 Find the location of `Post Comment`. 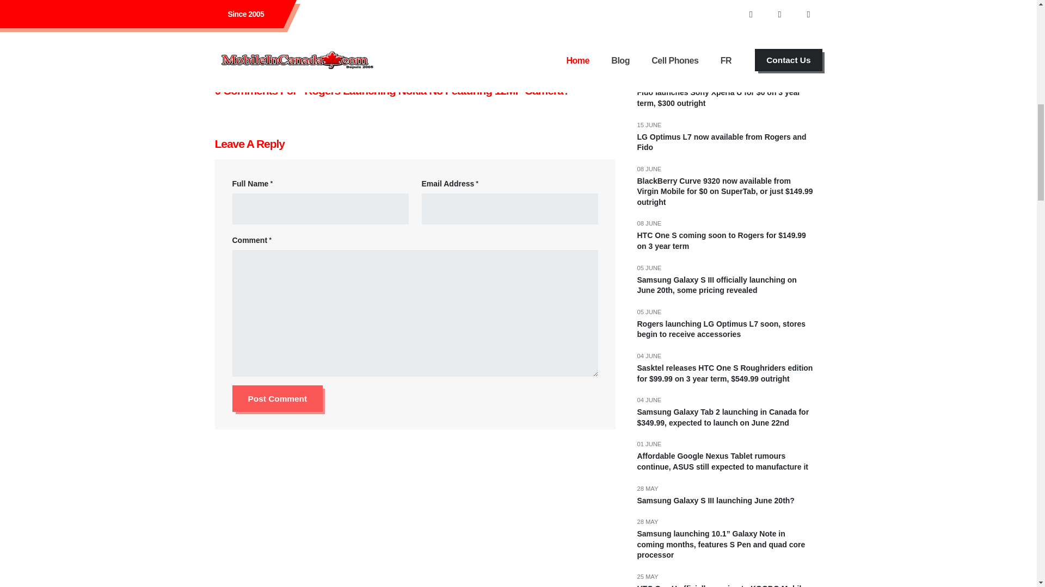

Post Comment is located at coordinates (278, 398).